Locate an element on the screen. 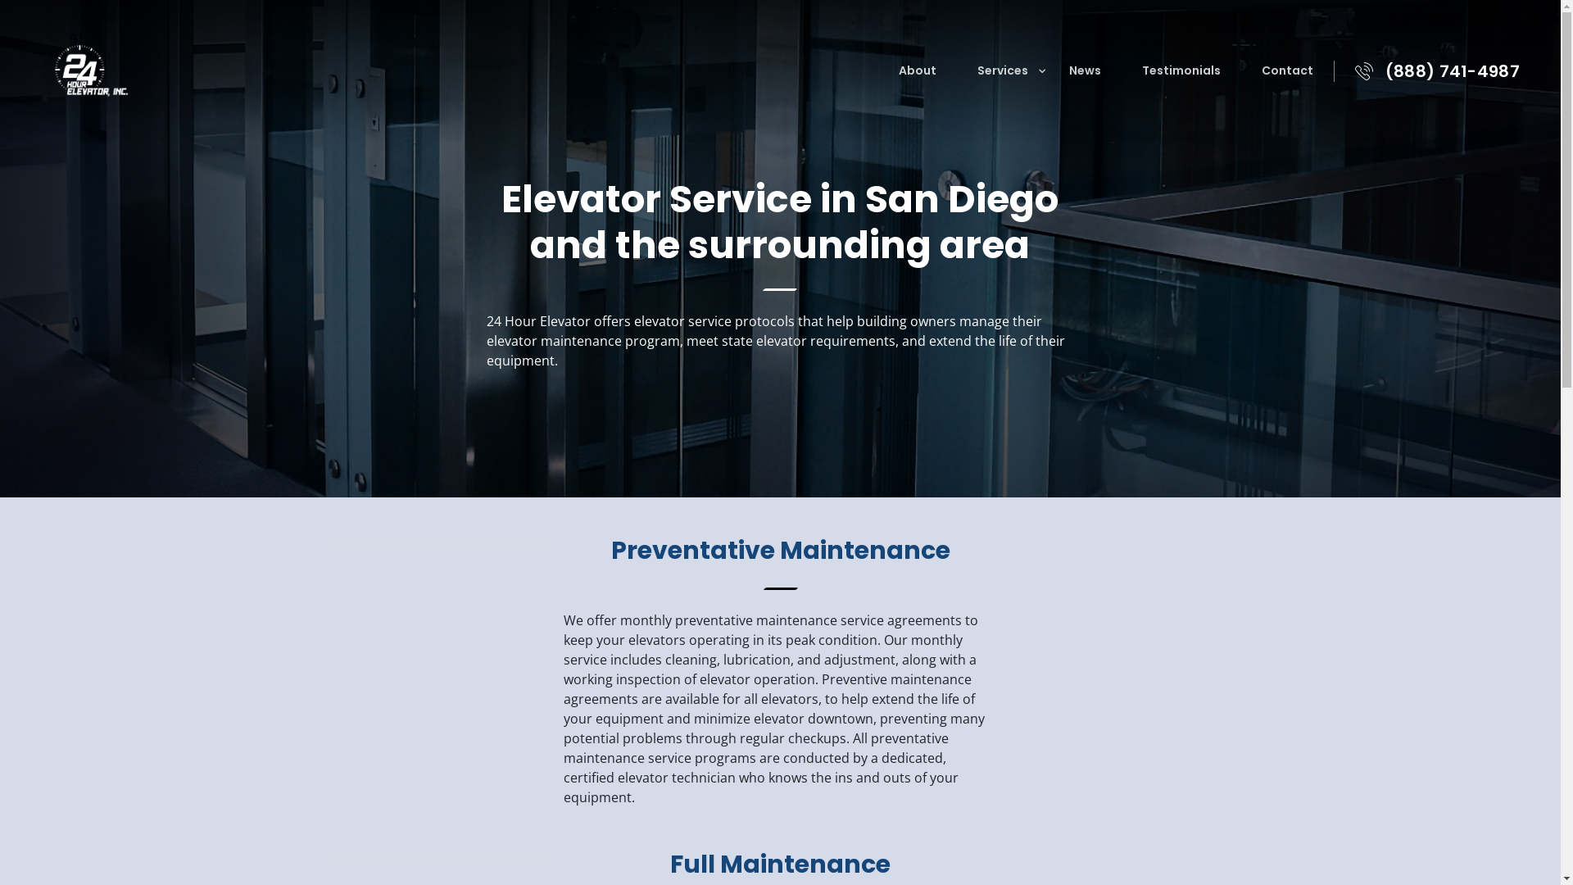 This screenshot has width=1573, height=885. News is located at coordinates (1085, 70).